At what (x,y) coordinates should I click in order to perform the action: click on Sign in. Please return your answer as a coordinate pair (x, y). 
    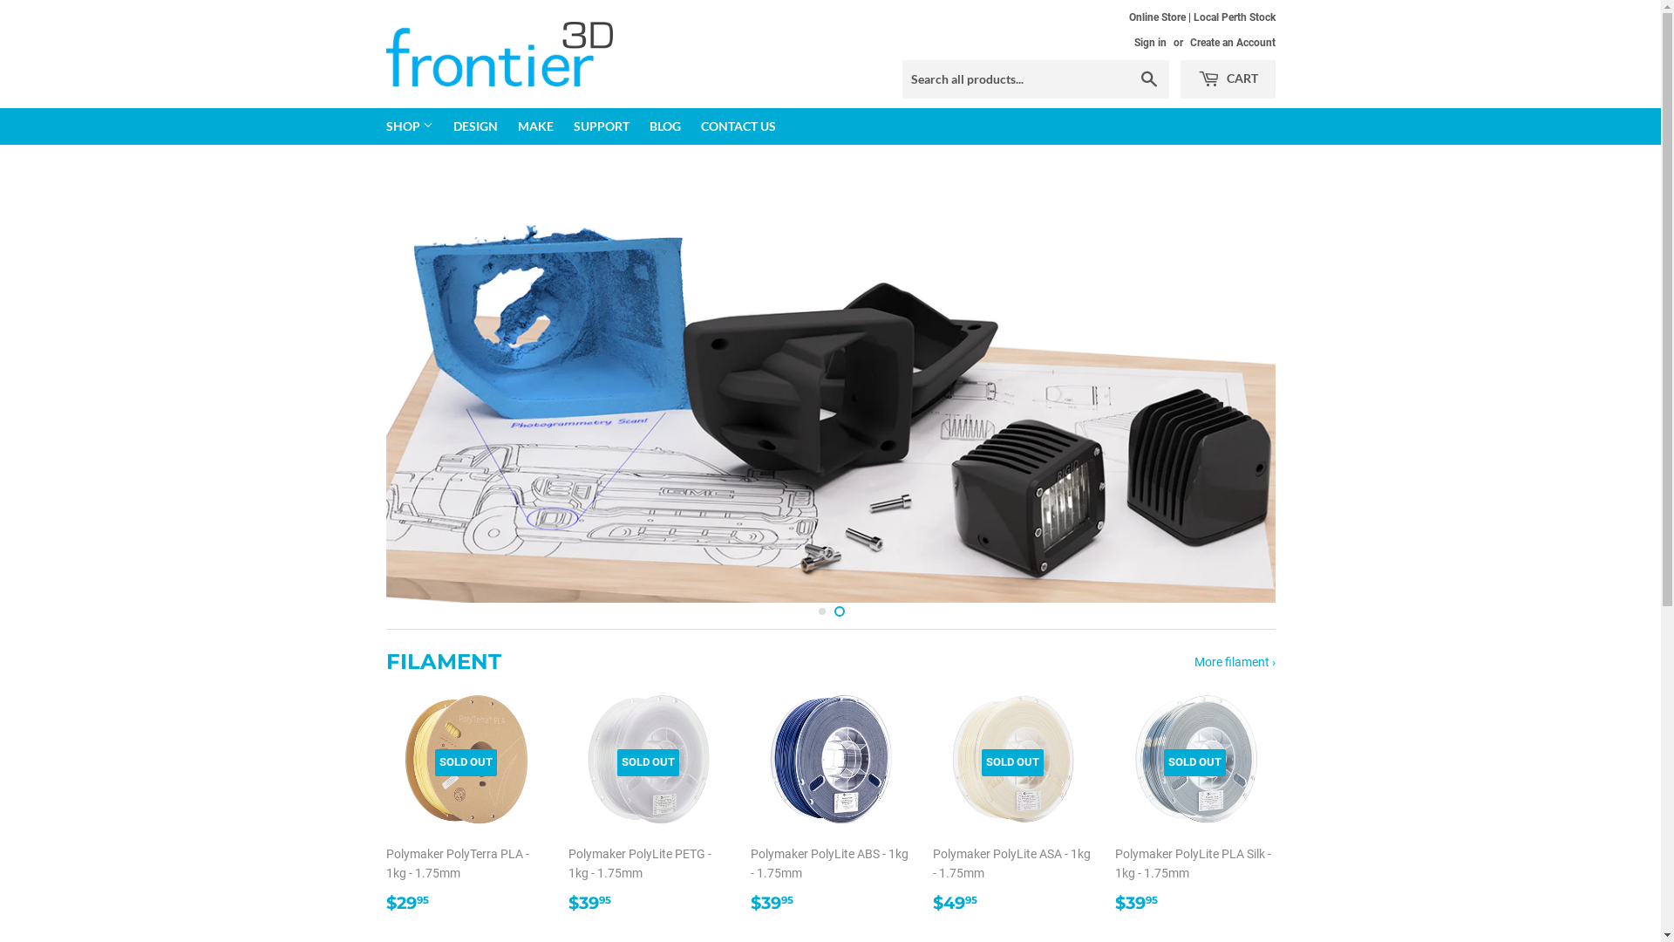
    Looking at the image, I should click on (1149, 43).